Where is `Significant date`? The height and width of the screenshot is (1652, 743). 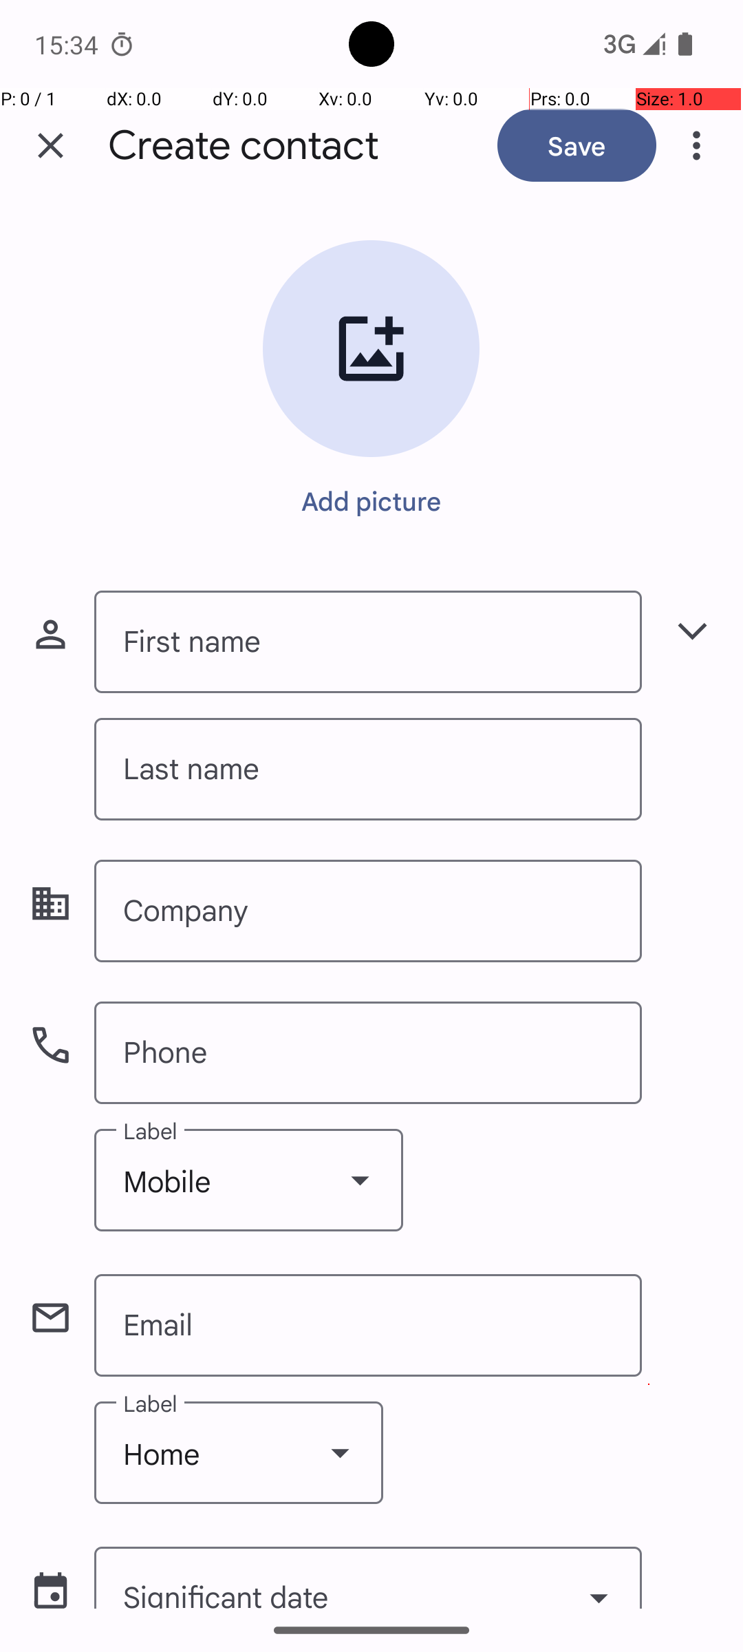
Significant date is located at coordinates (368, 1578).